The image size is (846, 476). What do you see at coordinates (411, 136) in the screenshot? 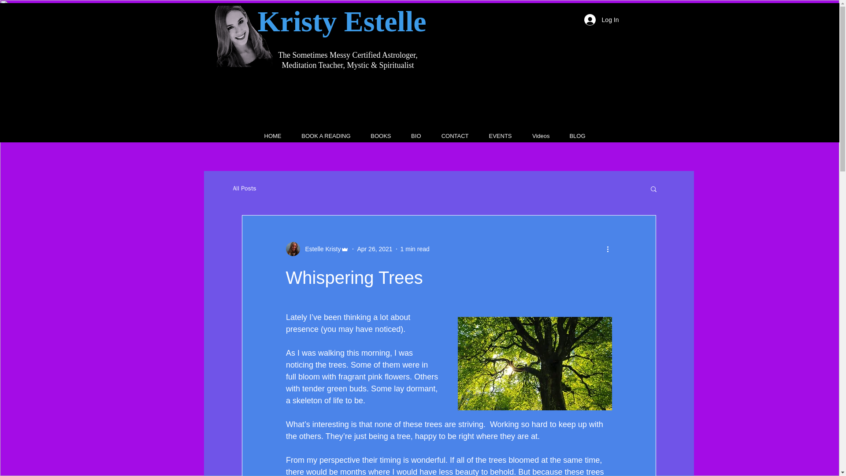
I see `BIO` at bounding box center [411, 136].